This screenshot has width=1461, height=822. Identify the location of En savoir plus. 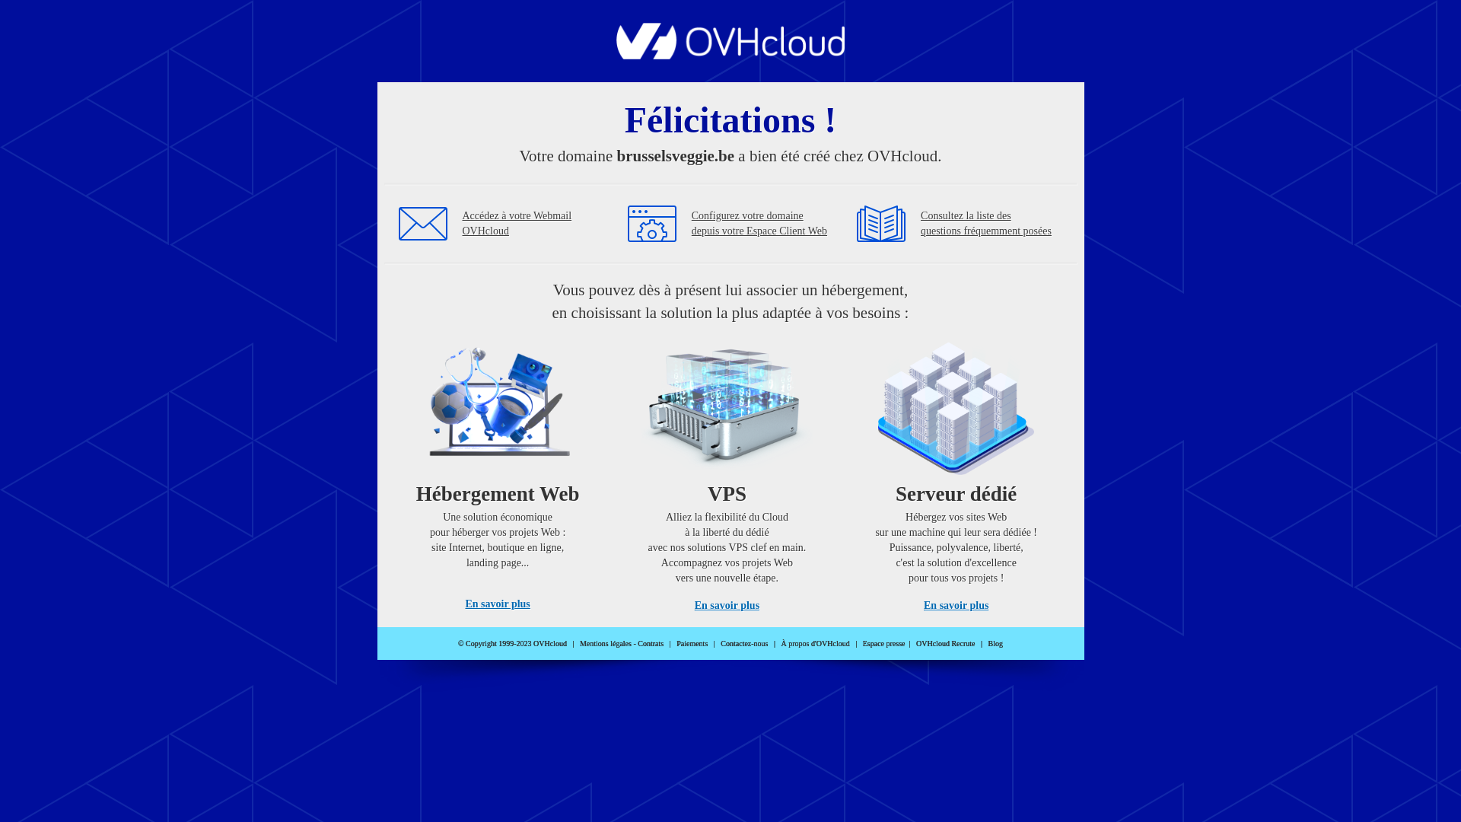
(727, 606).